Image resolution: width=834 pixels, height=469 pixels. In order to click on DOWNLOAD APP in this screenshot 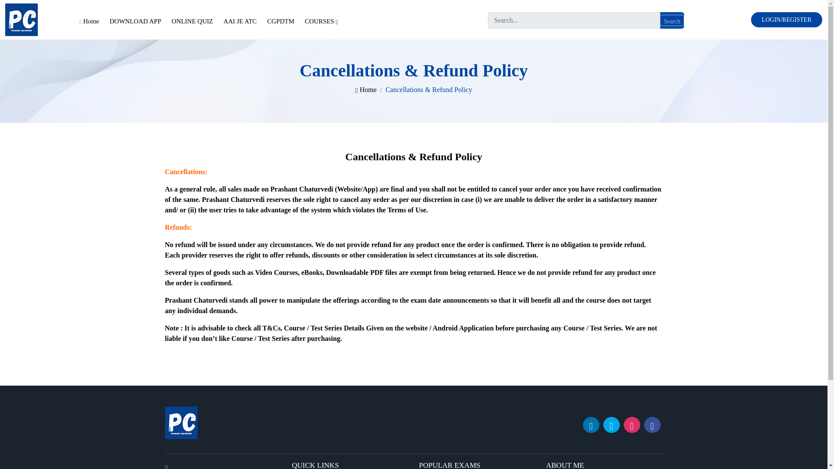, I will do `click(135, 21)`.